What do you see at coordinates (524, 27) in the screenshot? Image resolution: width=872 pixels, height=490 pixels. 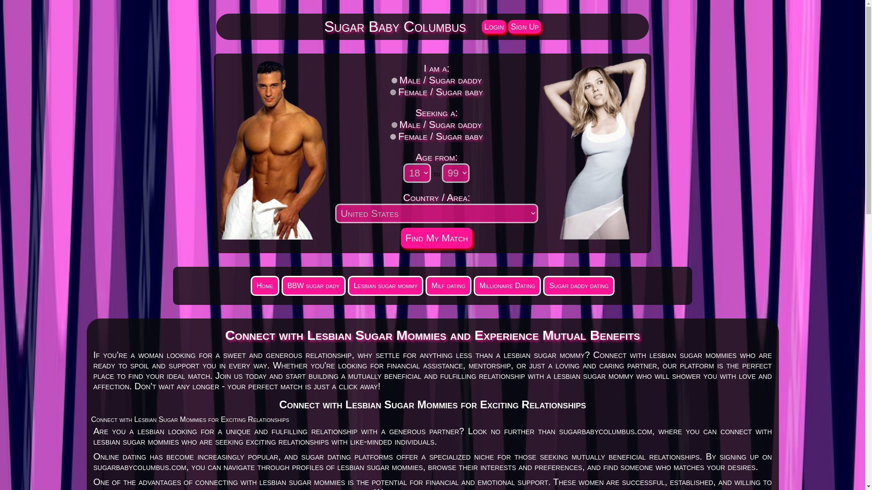 I see `Sign Up` at bounding box center [524, 27].